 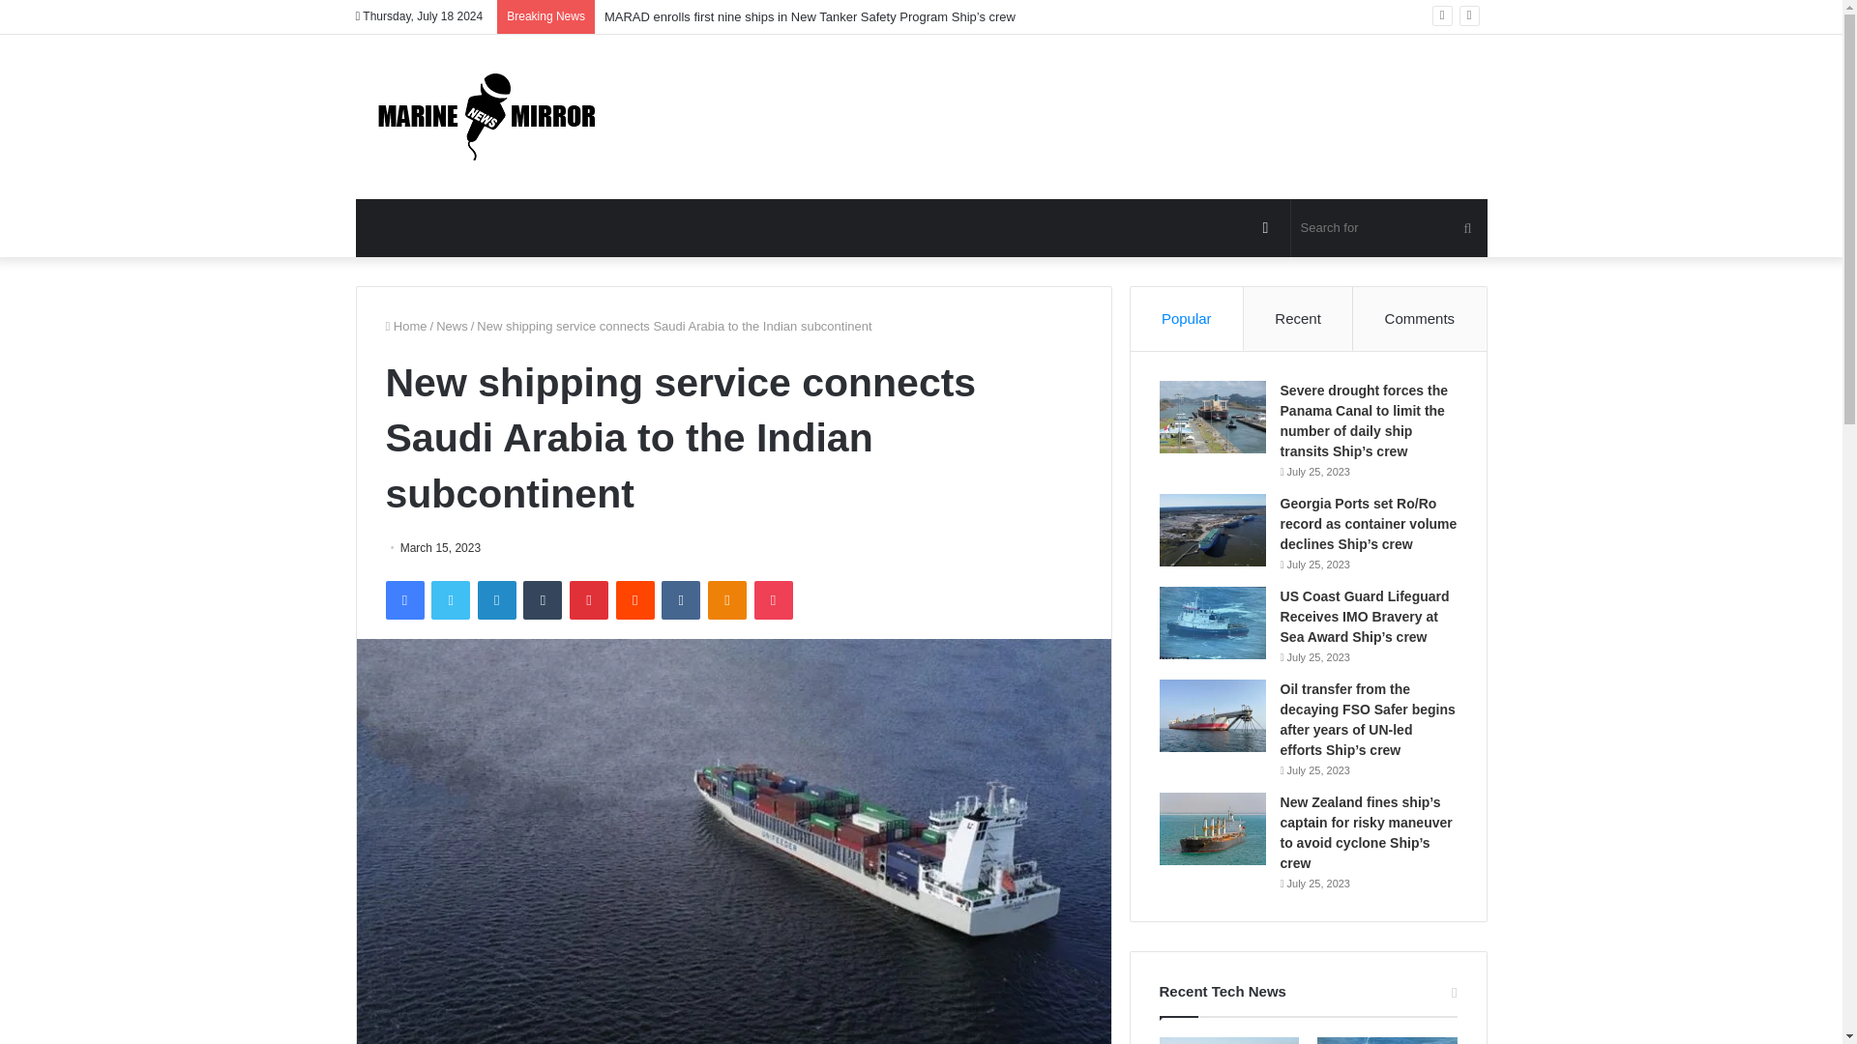 I want to click on Odnoklassniki, so click(x=726, y=599).